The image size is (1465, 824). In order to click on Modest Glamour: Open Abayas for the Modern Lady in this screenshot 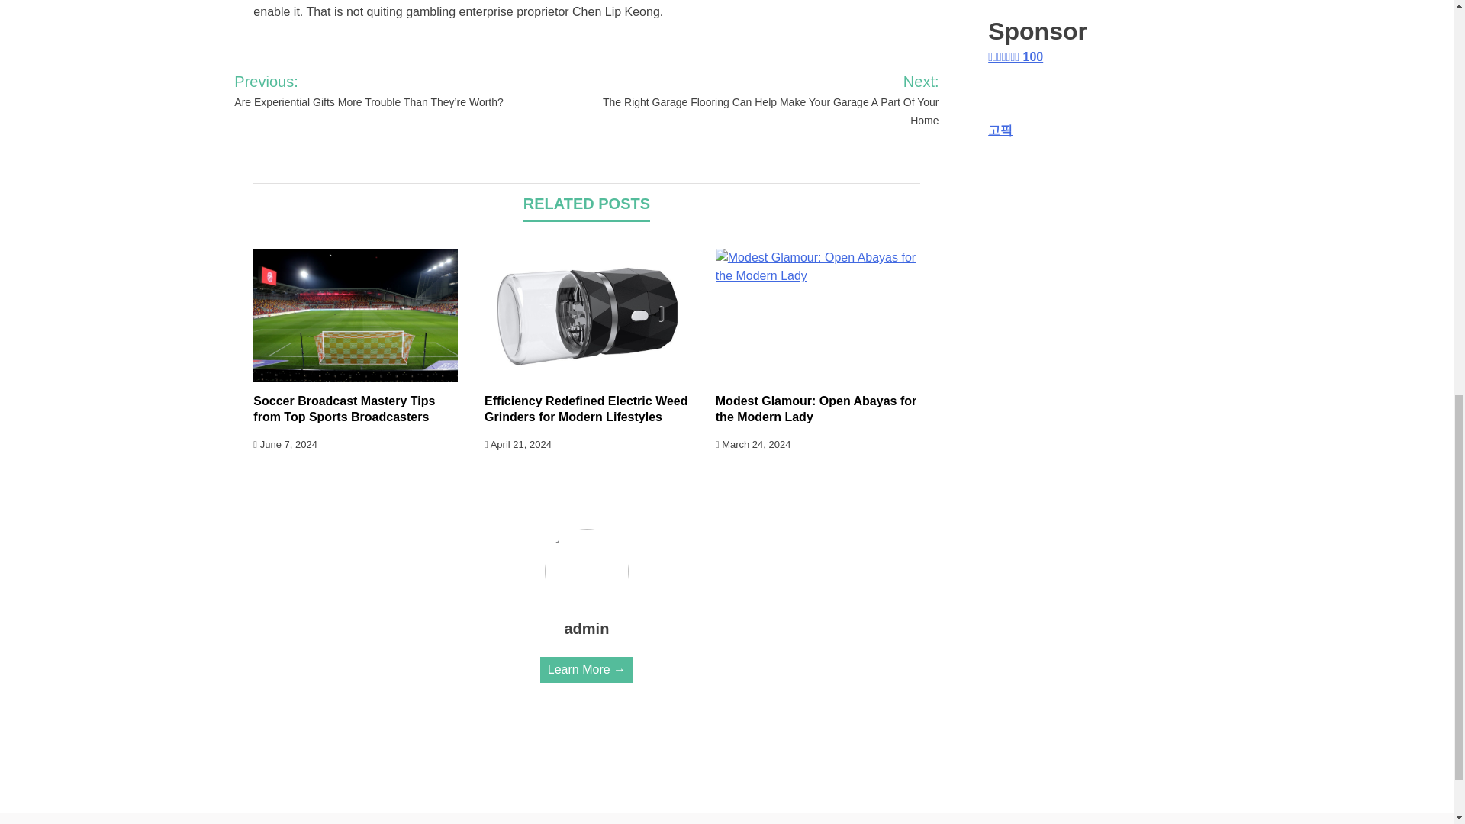, I will do `click(816, 409)`.